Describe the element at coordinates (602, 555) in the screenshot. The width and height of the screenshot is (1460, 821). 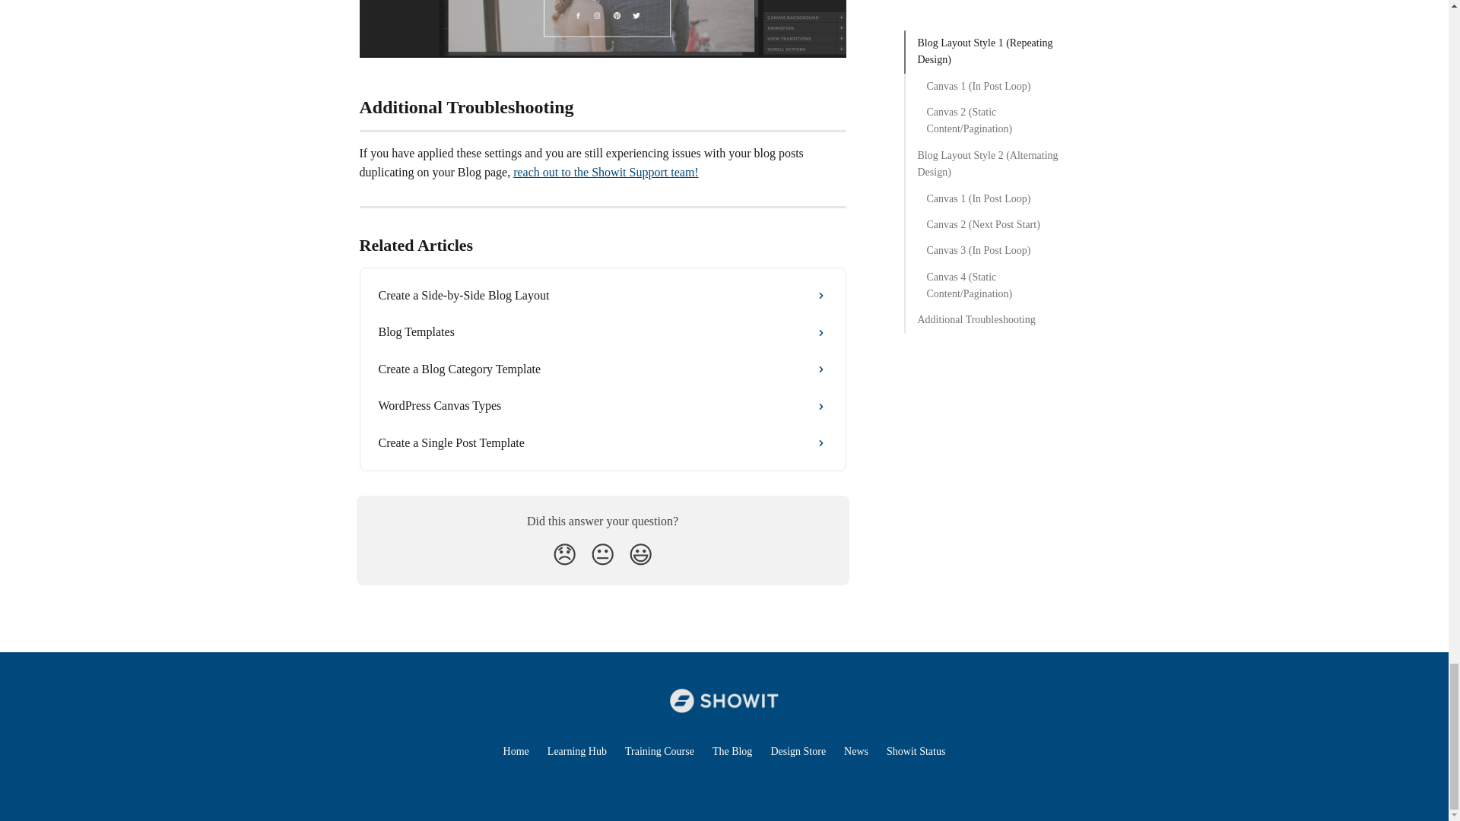
I see `Neutral` at that location.